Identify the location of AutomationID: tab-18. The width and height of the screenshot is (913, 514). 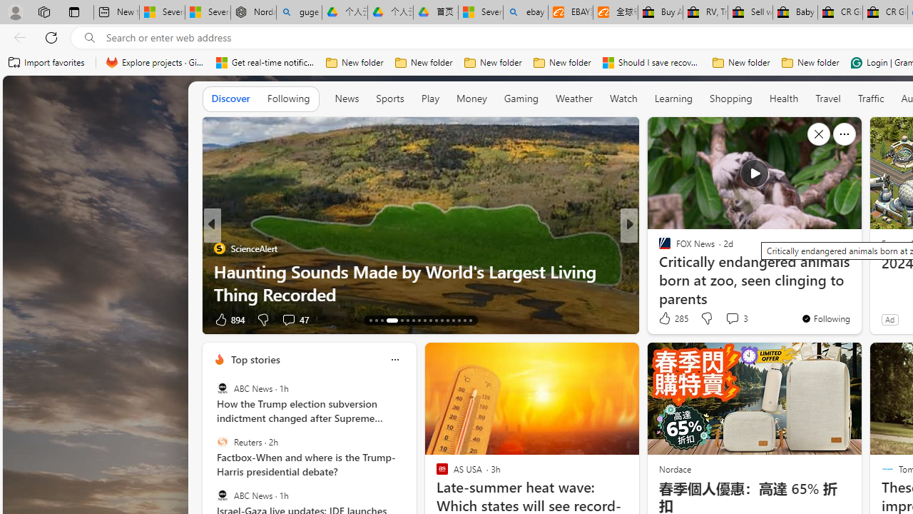
(408, 320).